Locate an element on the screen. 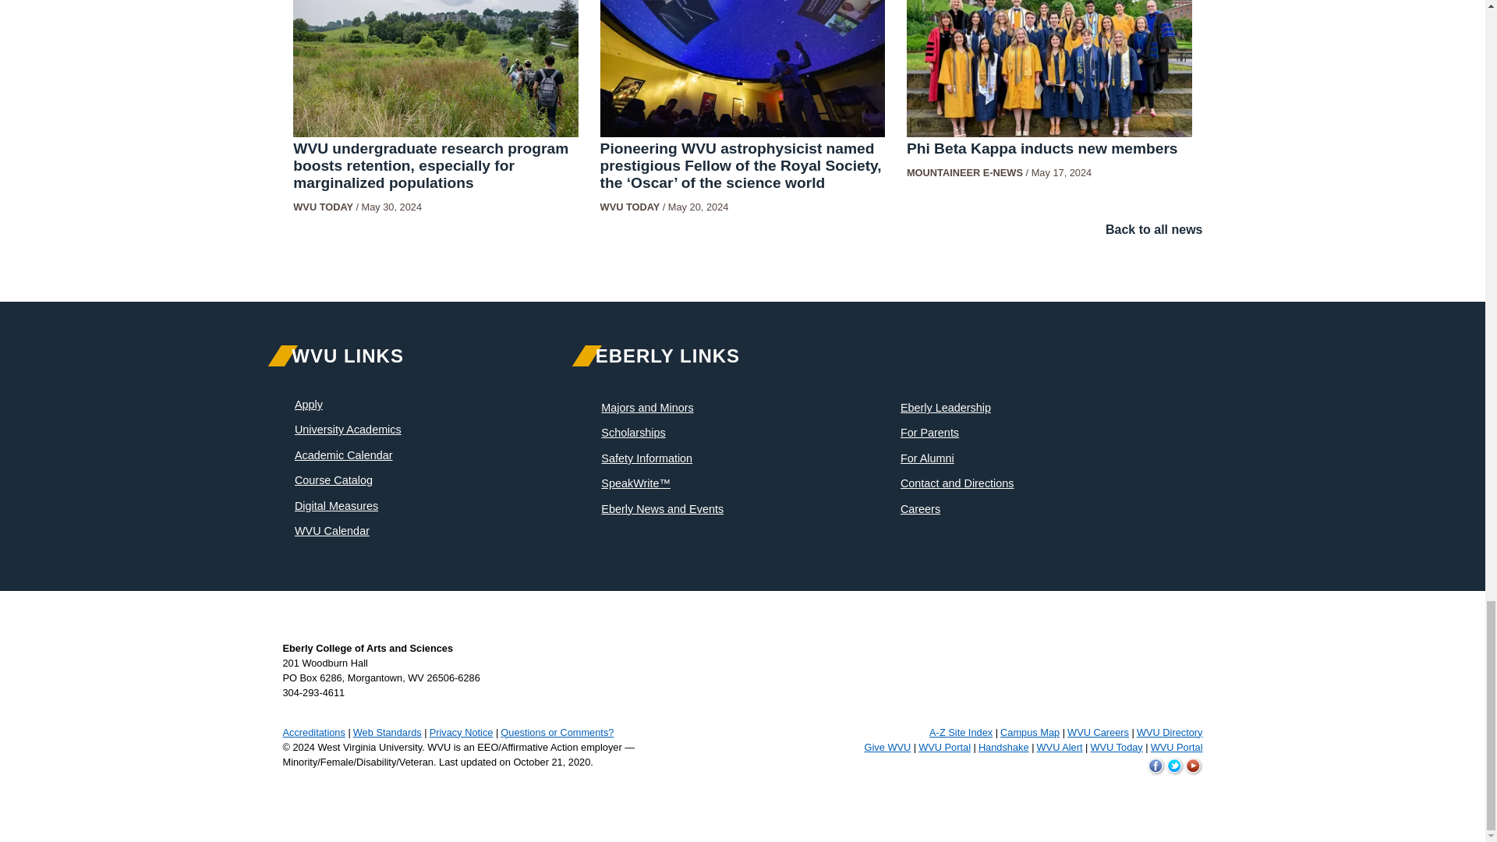  Back to all news is located at coordinates (1154, 229).